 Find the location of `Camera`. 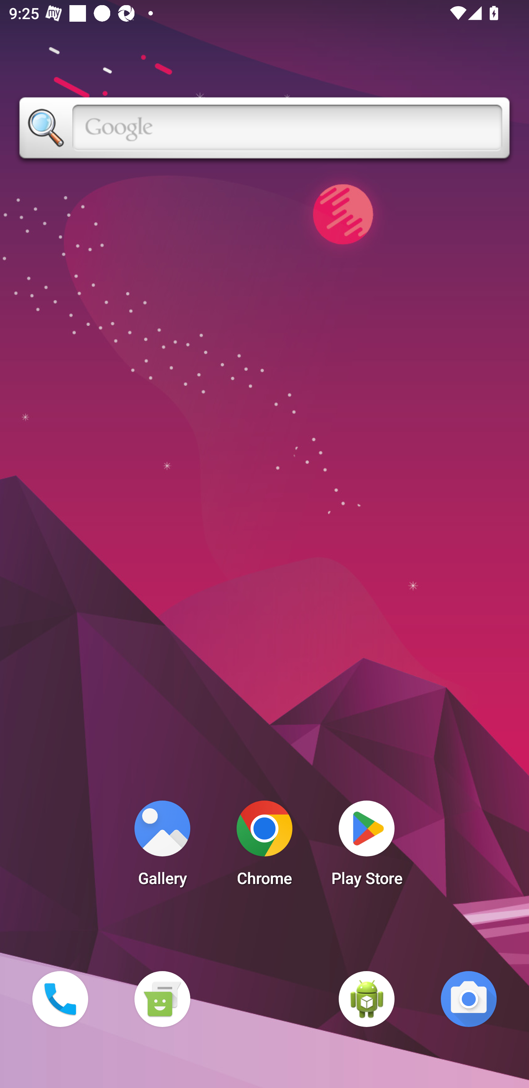

Camera is located at coordinates (469, 999).